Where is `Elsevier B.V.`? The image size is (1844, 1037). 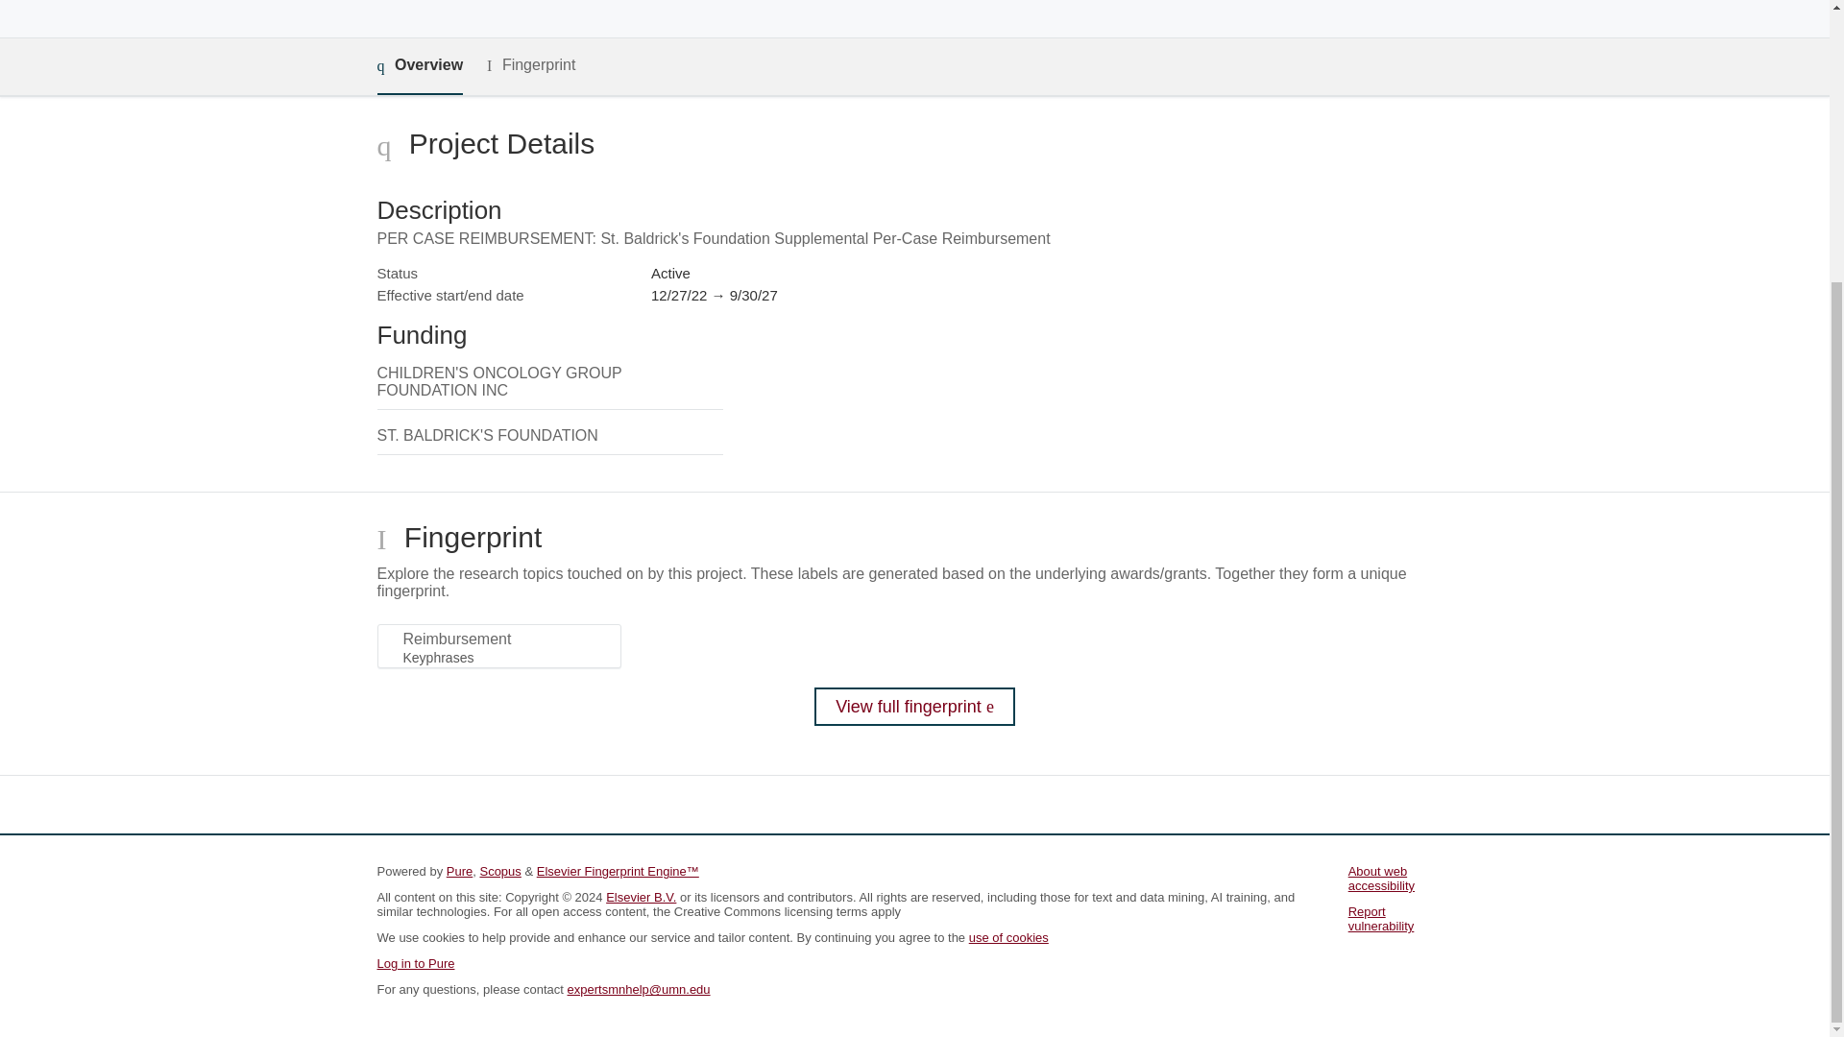 Elsevier B.V. is located at coordinates (642, 897).